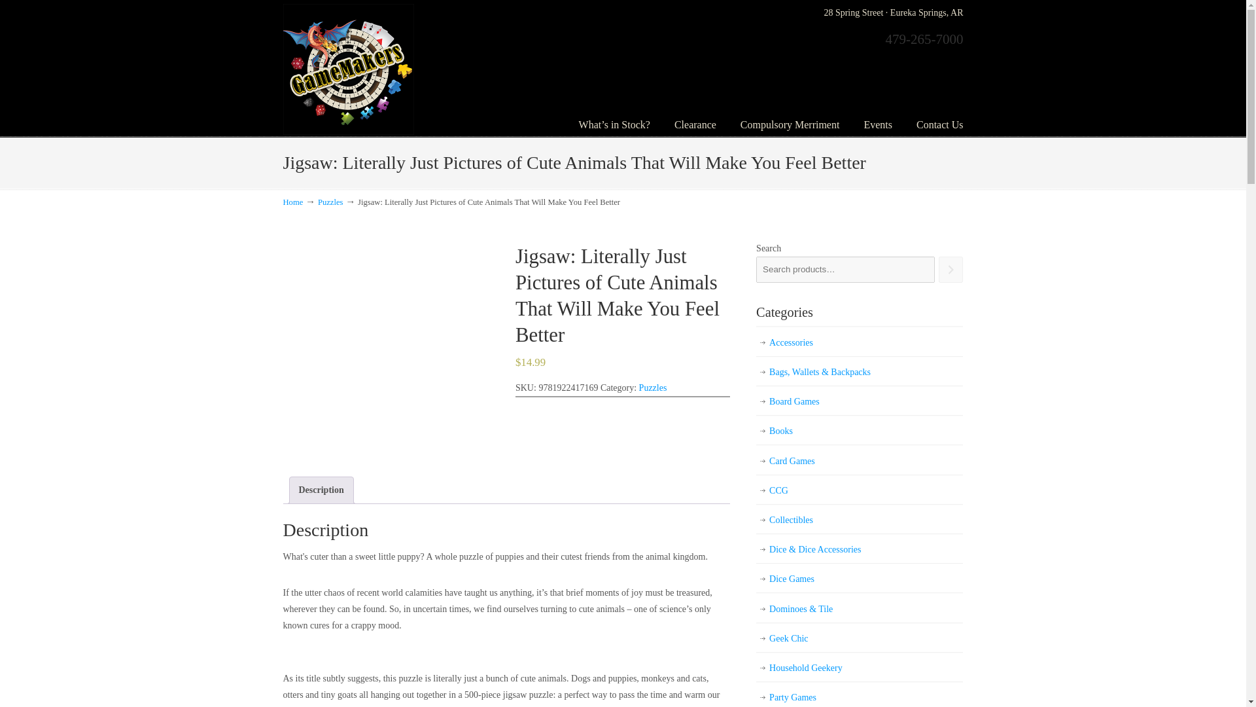  What do you see at coordinates (860, 401) in the screenshot?
I see `Board Games` at bounding box center [860, 401].